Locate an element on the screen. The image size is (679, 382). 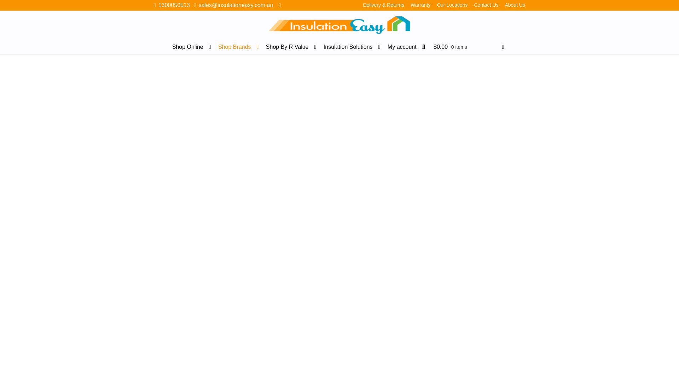
Warranty is located at coordinates (420, 5).